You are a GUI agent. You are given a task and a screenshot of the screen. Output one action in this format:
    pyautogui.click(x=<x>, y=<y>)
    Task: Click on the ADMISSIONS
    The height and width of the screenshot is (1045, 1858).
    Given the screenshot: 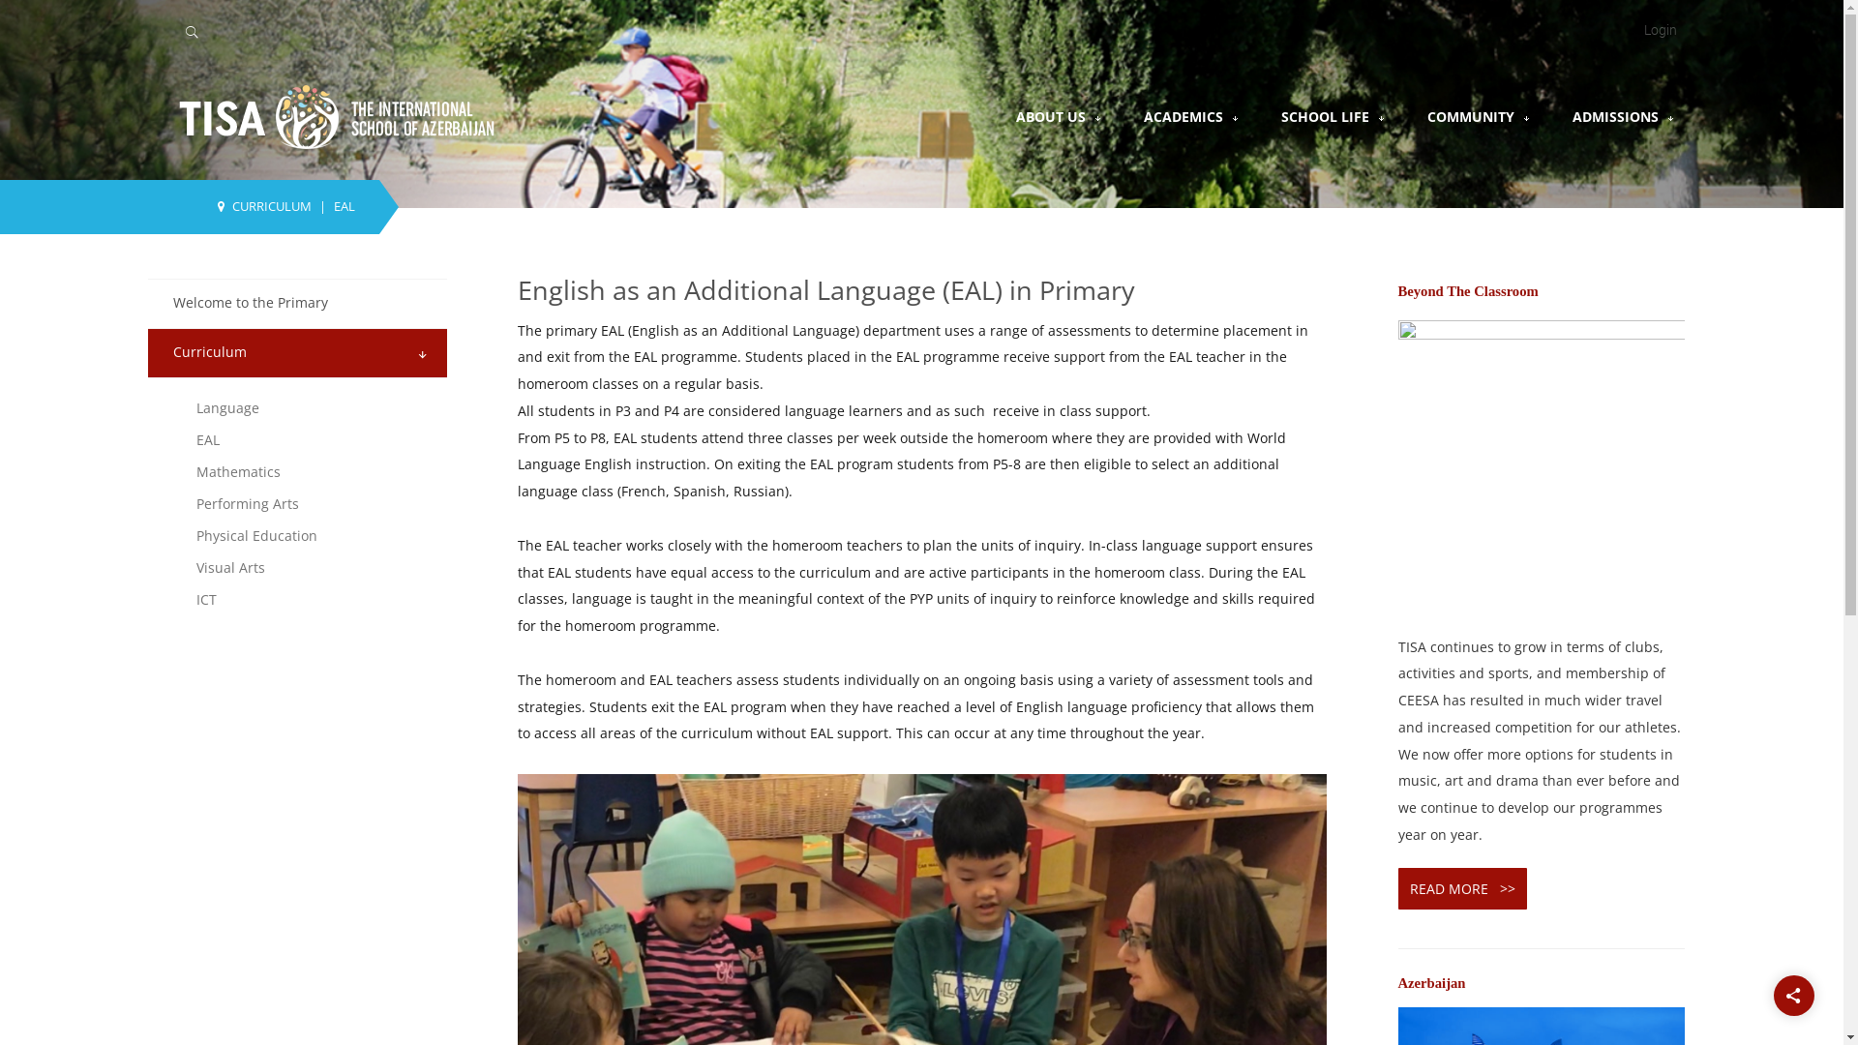 What is the action you would take?
    pyautogui.click(x=1624, y=116)
    